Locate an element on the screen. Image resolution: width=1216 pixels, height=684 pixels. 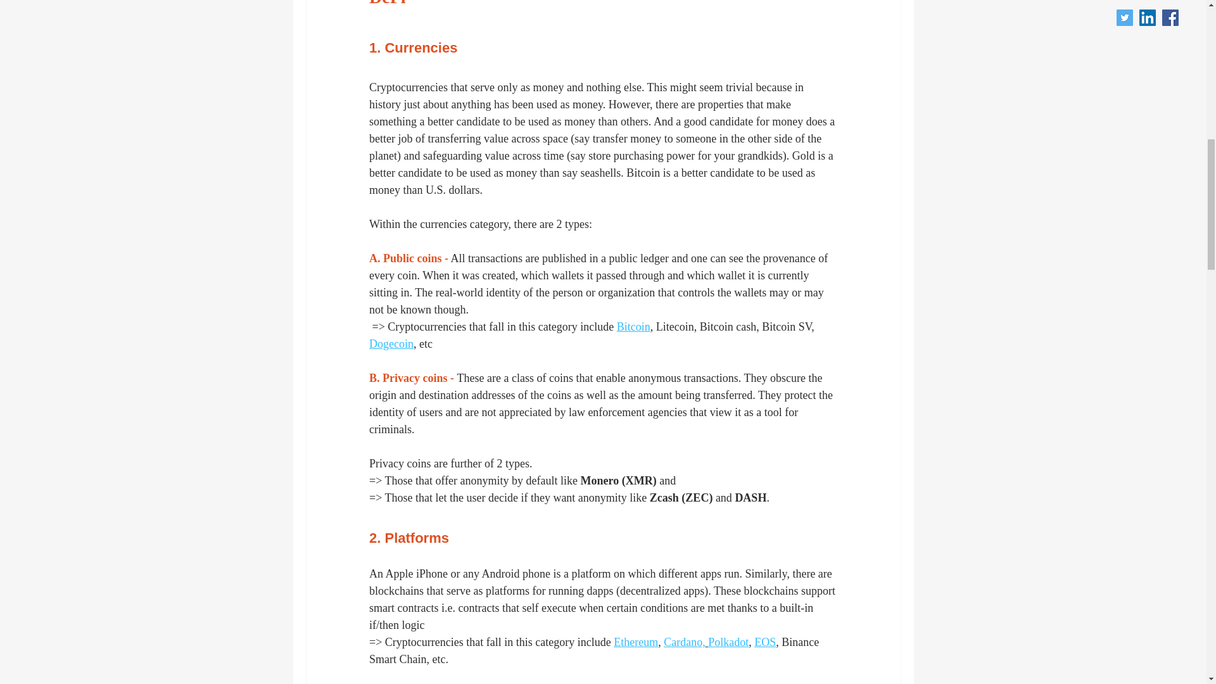
Dogecoin is located at coordinates (390, 343).